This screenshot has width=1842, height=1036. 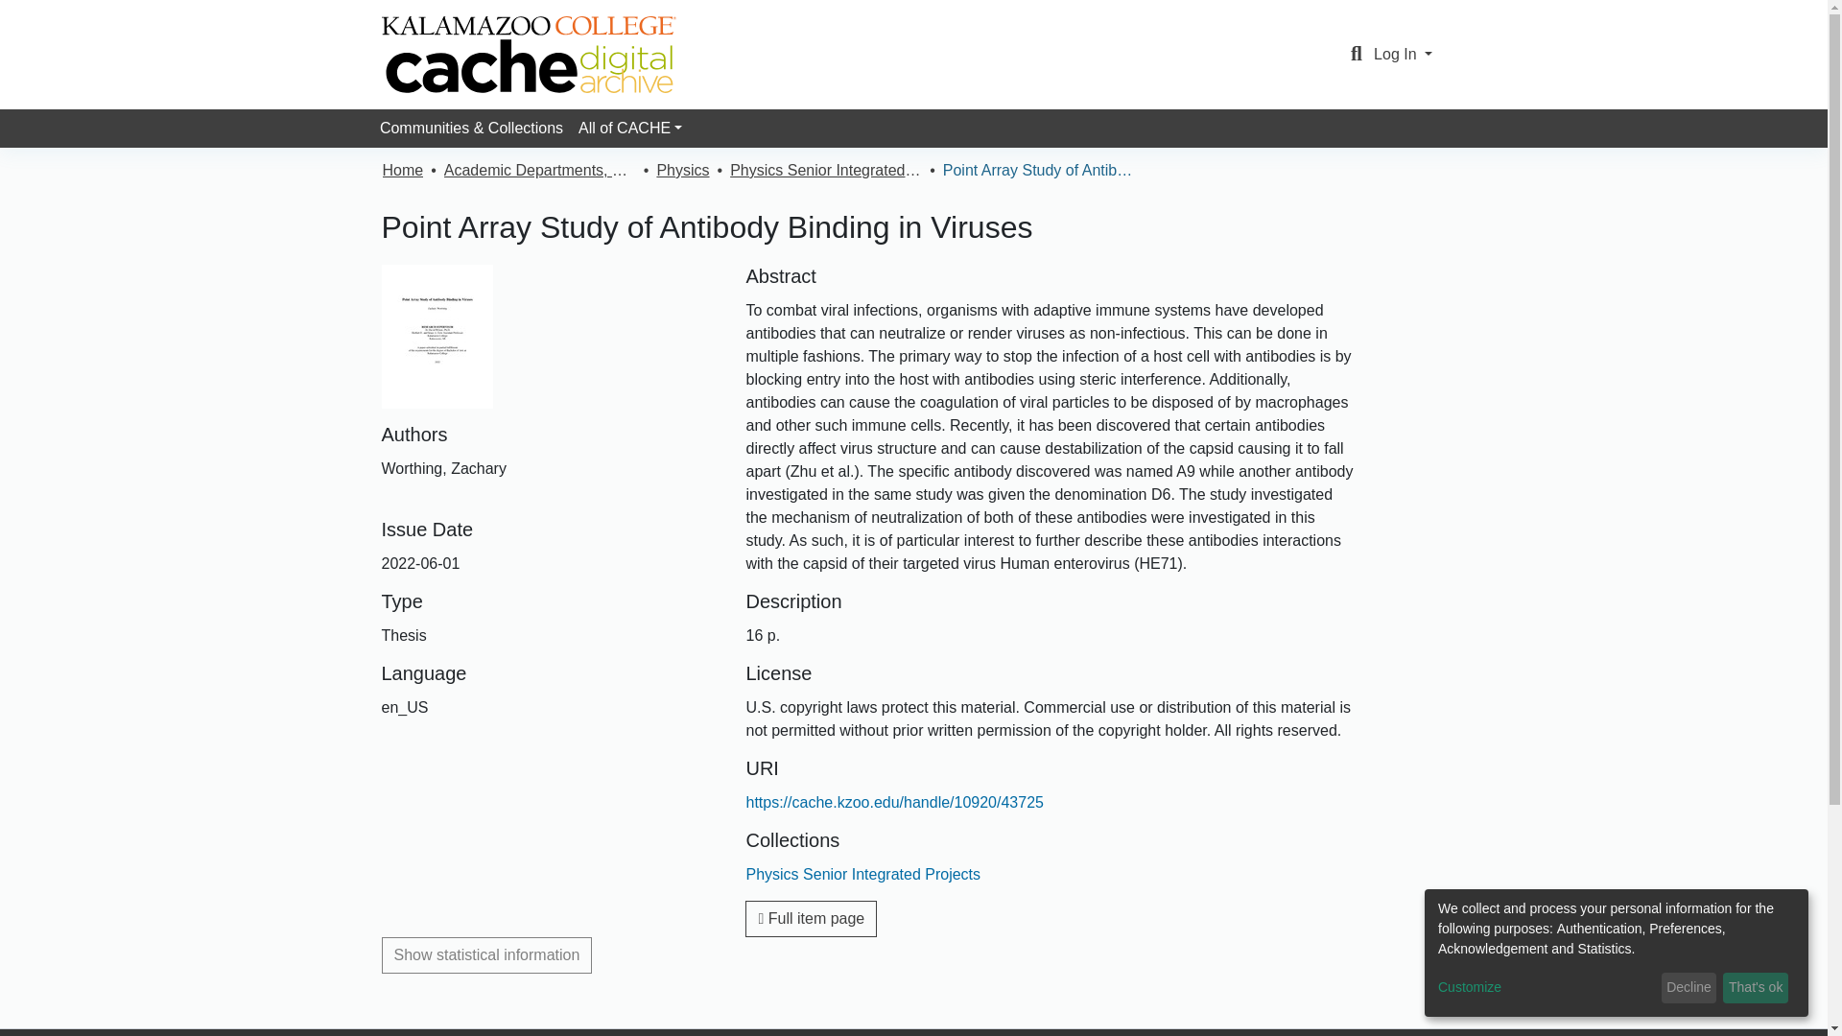 I want to click on Academic Departments, Programs, and SIPs, so click(x=539, y=171).